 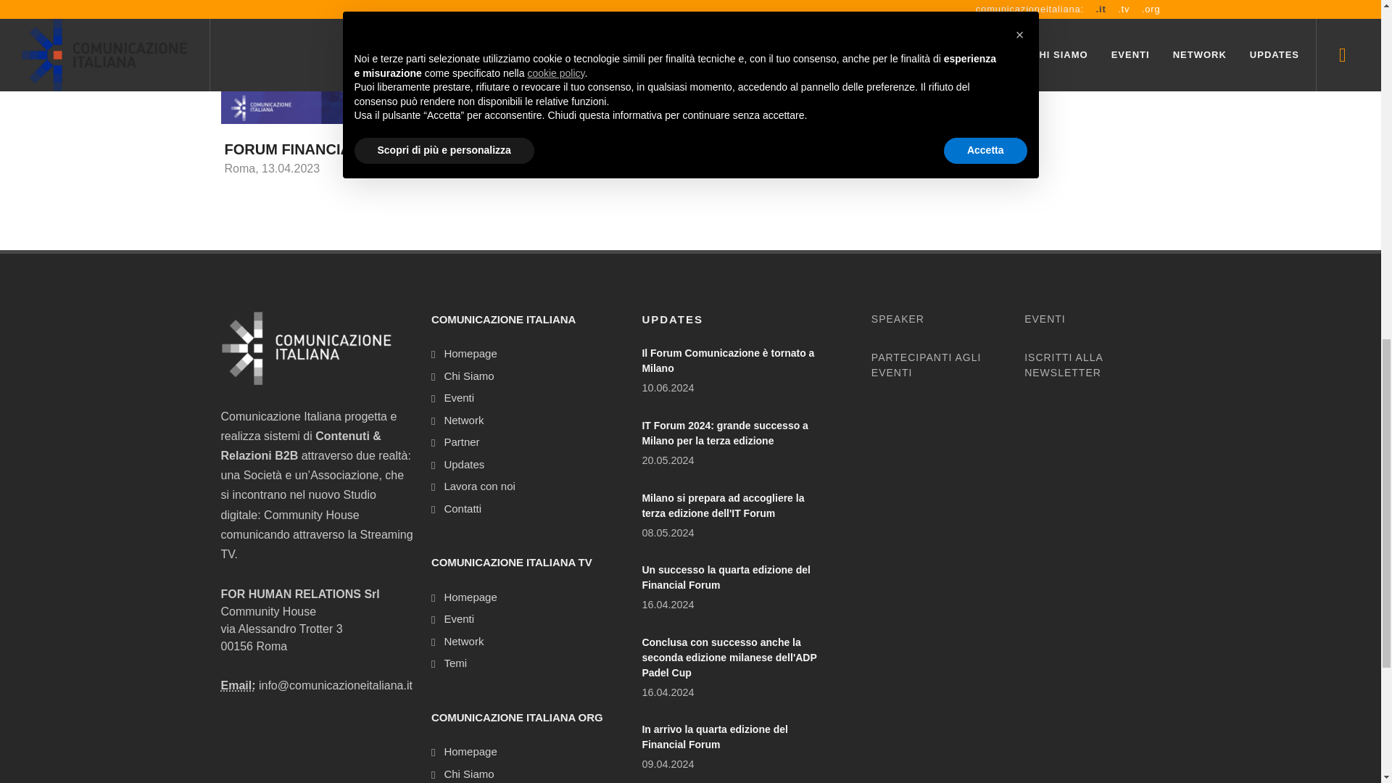 What do you see at coordinates (465, 376) in the screenshot?
I see `Chi Siamo` at bounding box center [465, 376].